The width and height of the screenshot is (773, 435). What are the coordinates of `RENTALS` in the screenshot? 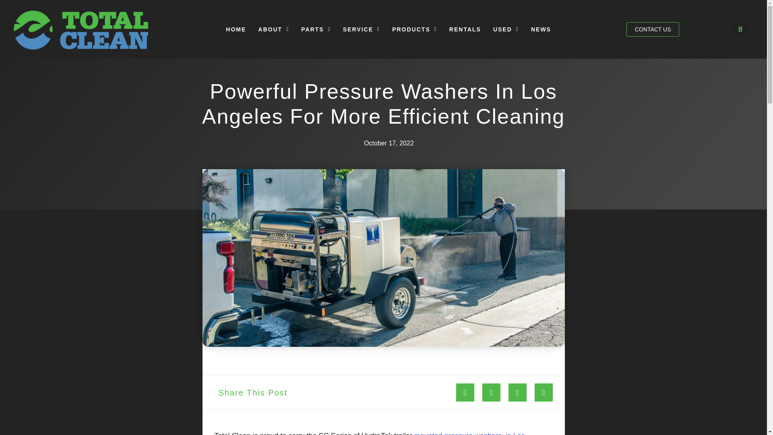 It's located at (465, 29).